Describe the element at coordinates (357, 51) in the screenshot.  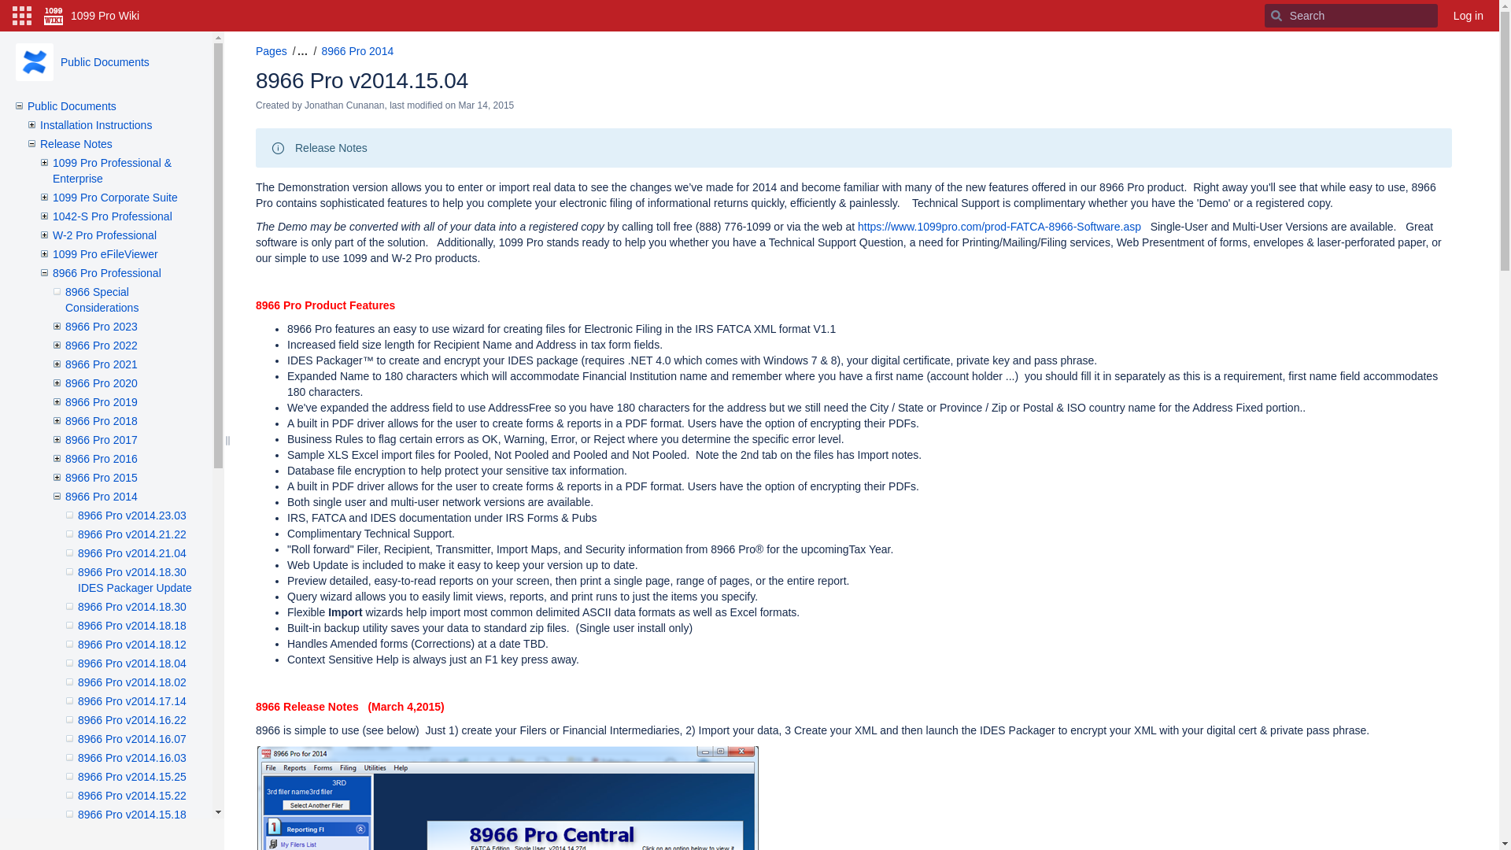
I see `8966 Pro 2014` at that location.